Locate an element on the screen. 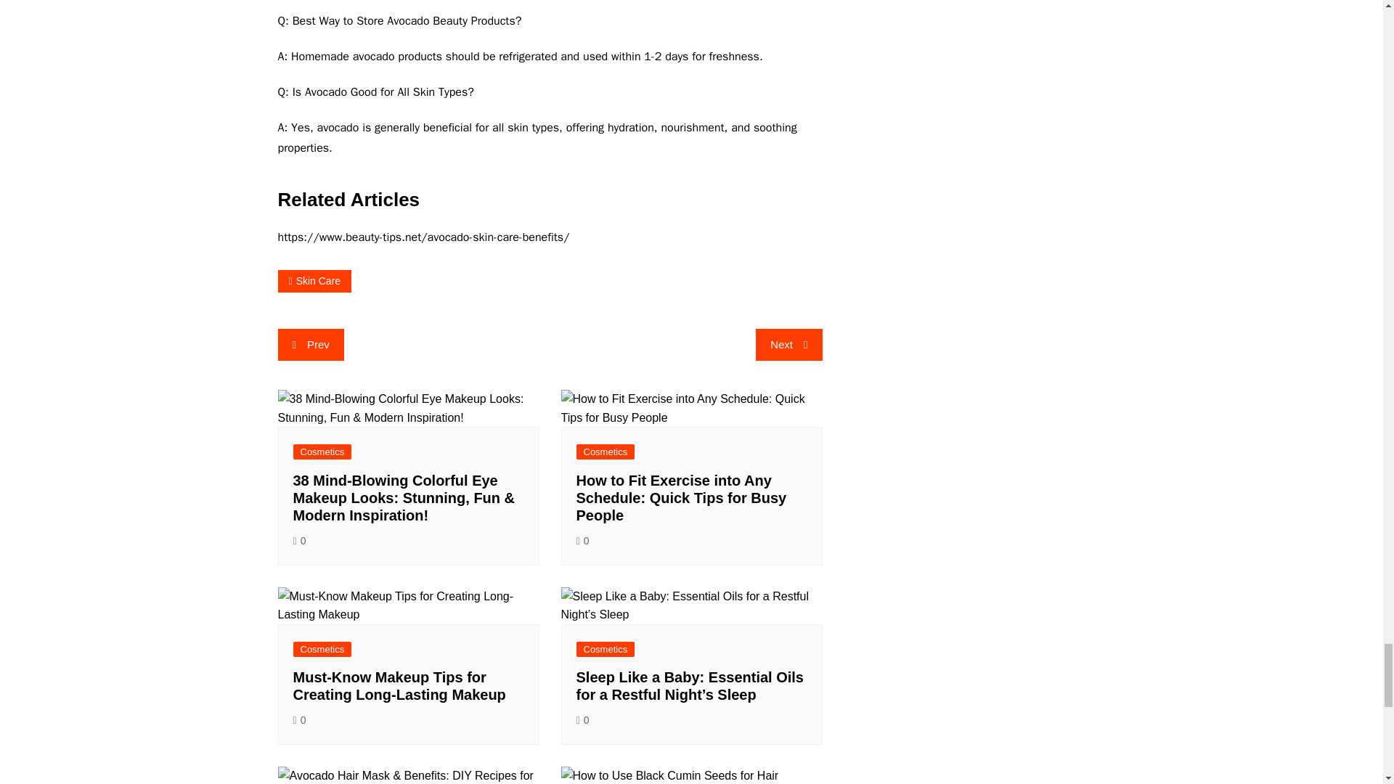  Must-Know Makeup Tips for Creating Long-Lasting Makeup is located at coordinates (399, 685).